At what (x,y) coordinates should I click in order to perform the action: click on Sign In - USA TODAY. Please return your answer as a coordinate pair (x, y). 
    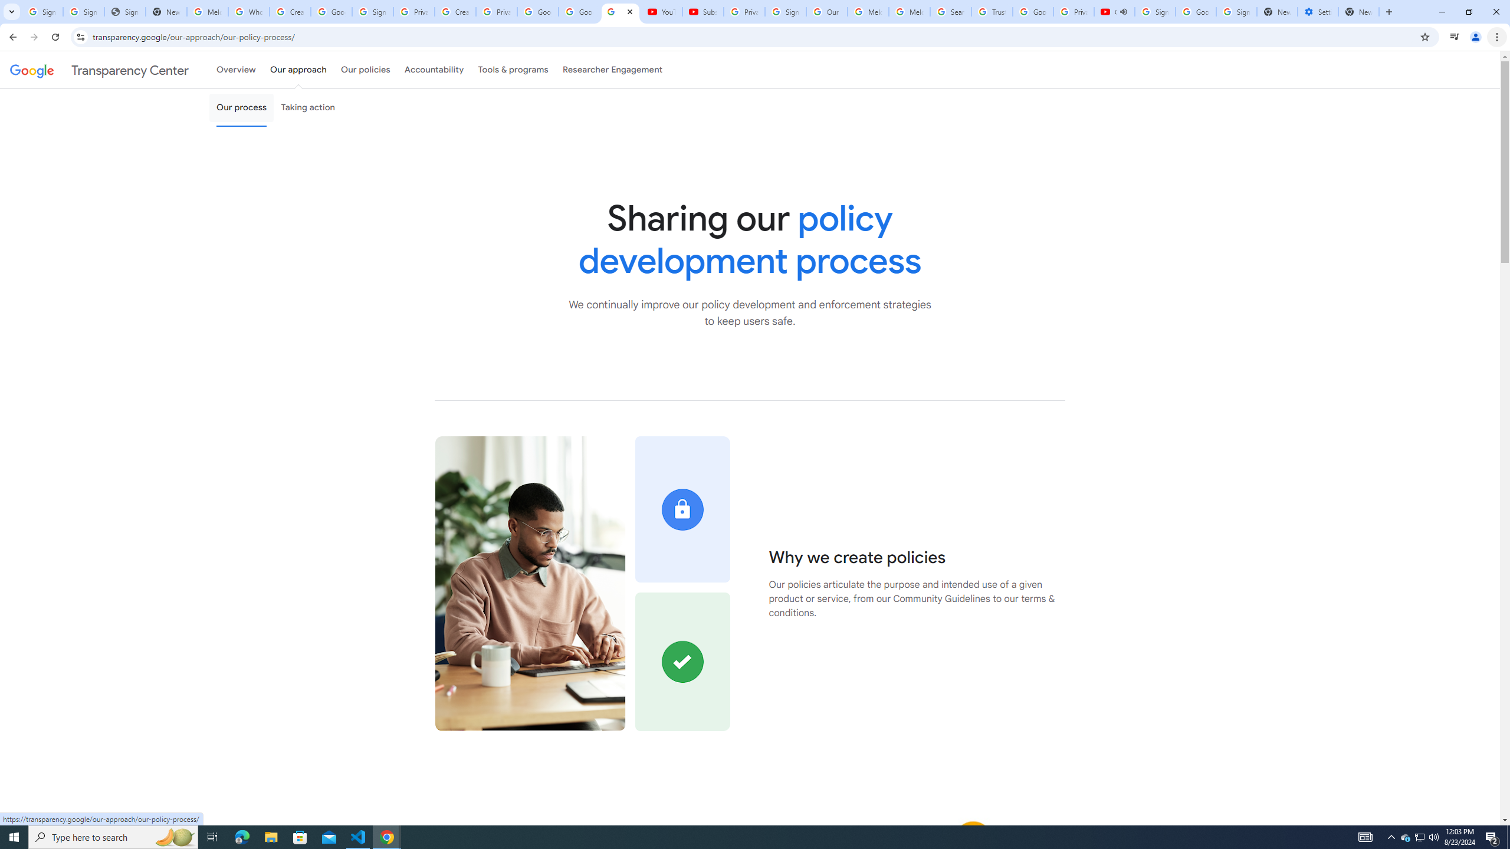
    Looking at the image, I should click on (125, 12).